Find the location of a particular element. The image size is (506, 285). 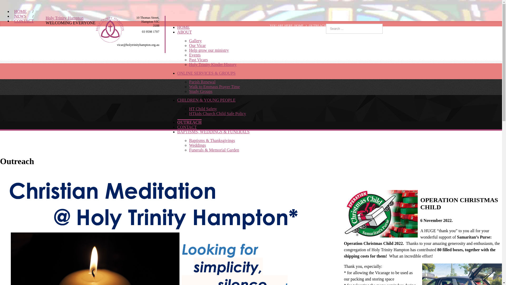

OUTREACH is located at coordinates (189, 122).